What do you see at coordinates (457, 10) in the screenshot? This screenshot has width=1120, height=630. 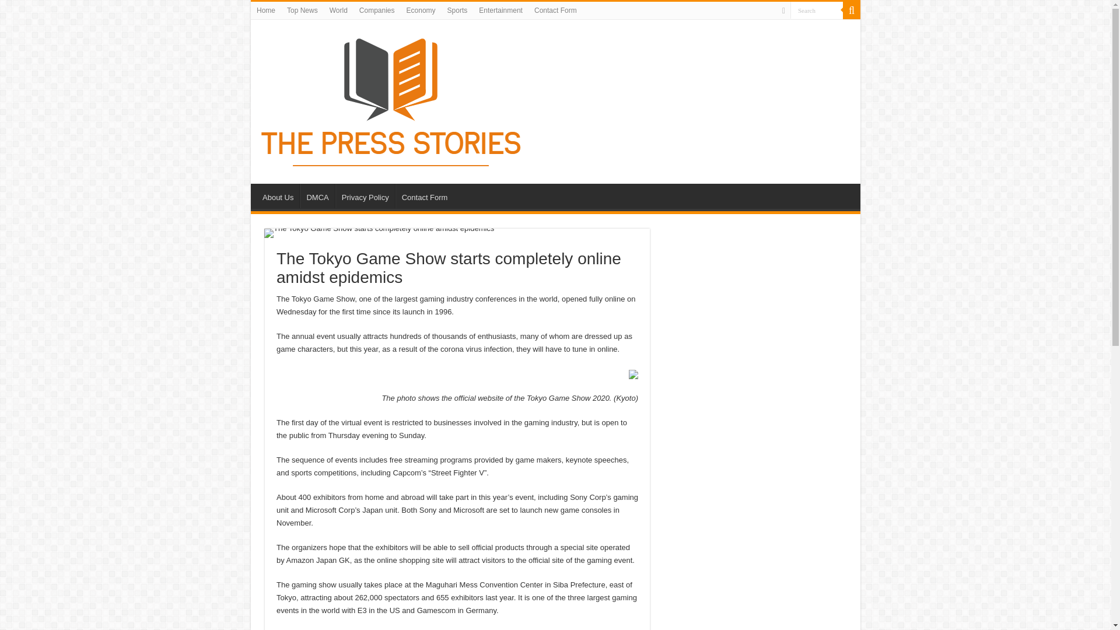 I see `Sports` at bounding box center [457, 10].